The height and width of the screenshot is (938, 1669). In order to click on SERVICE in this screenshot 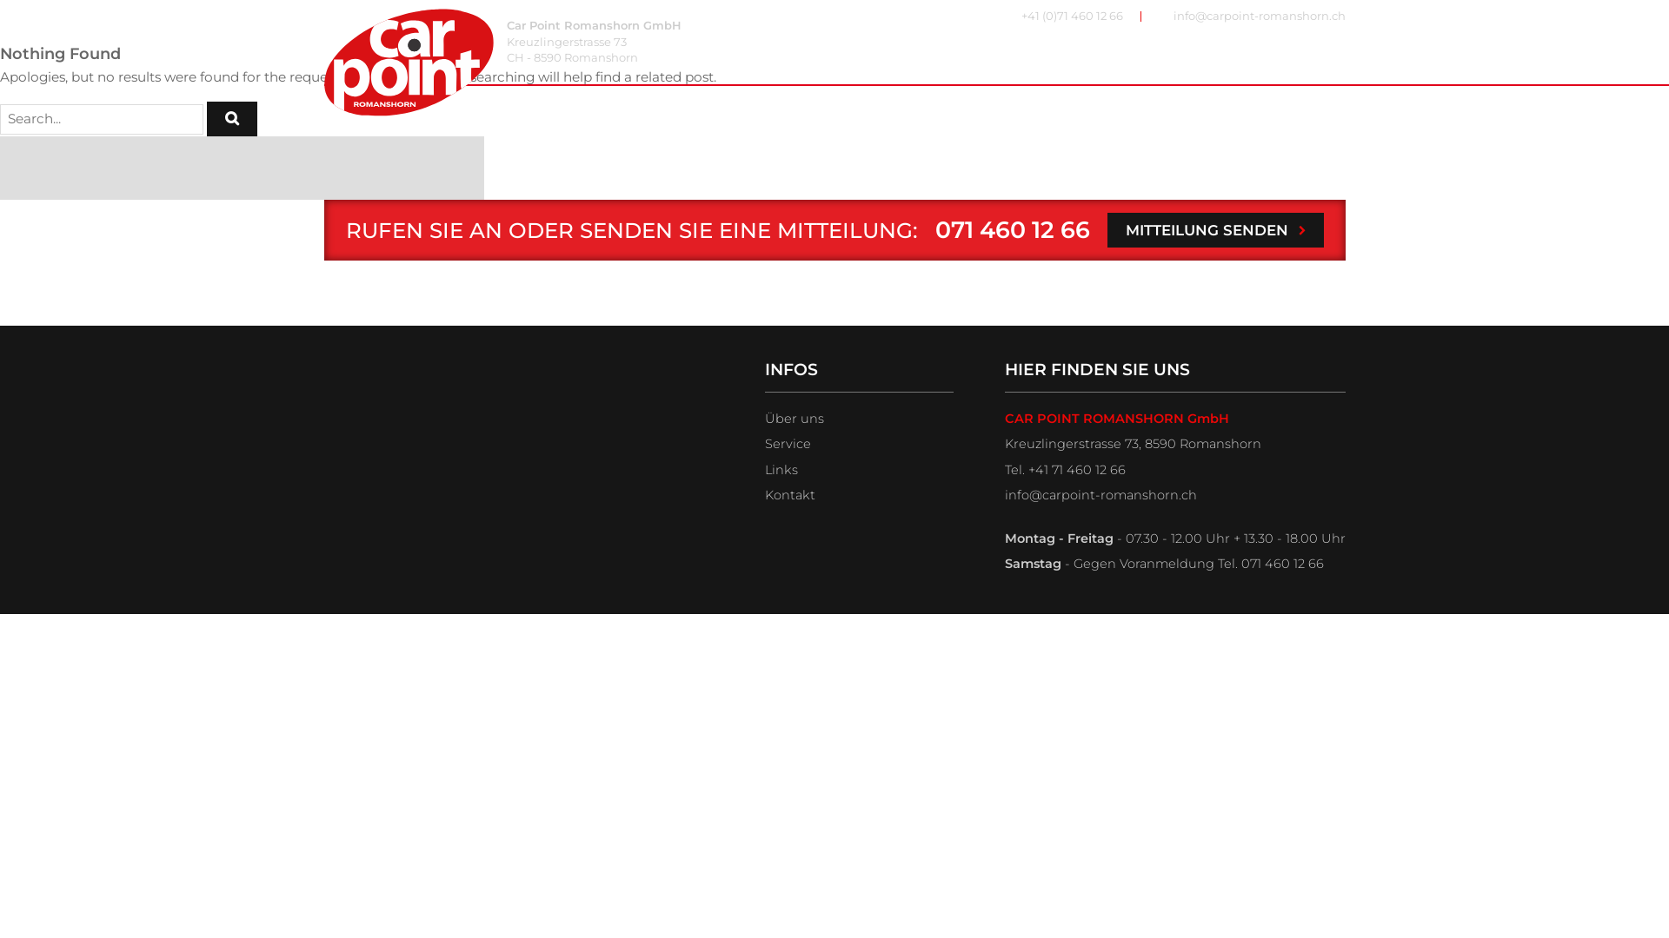, I will do `click(1014, 57)`.